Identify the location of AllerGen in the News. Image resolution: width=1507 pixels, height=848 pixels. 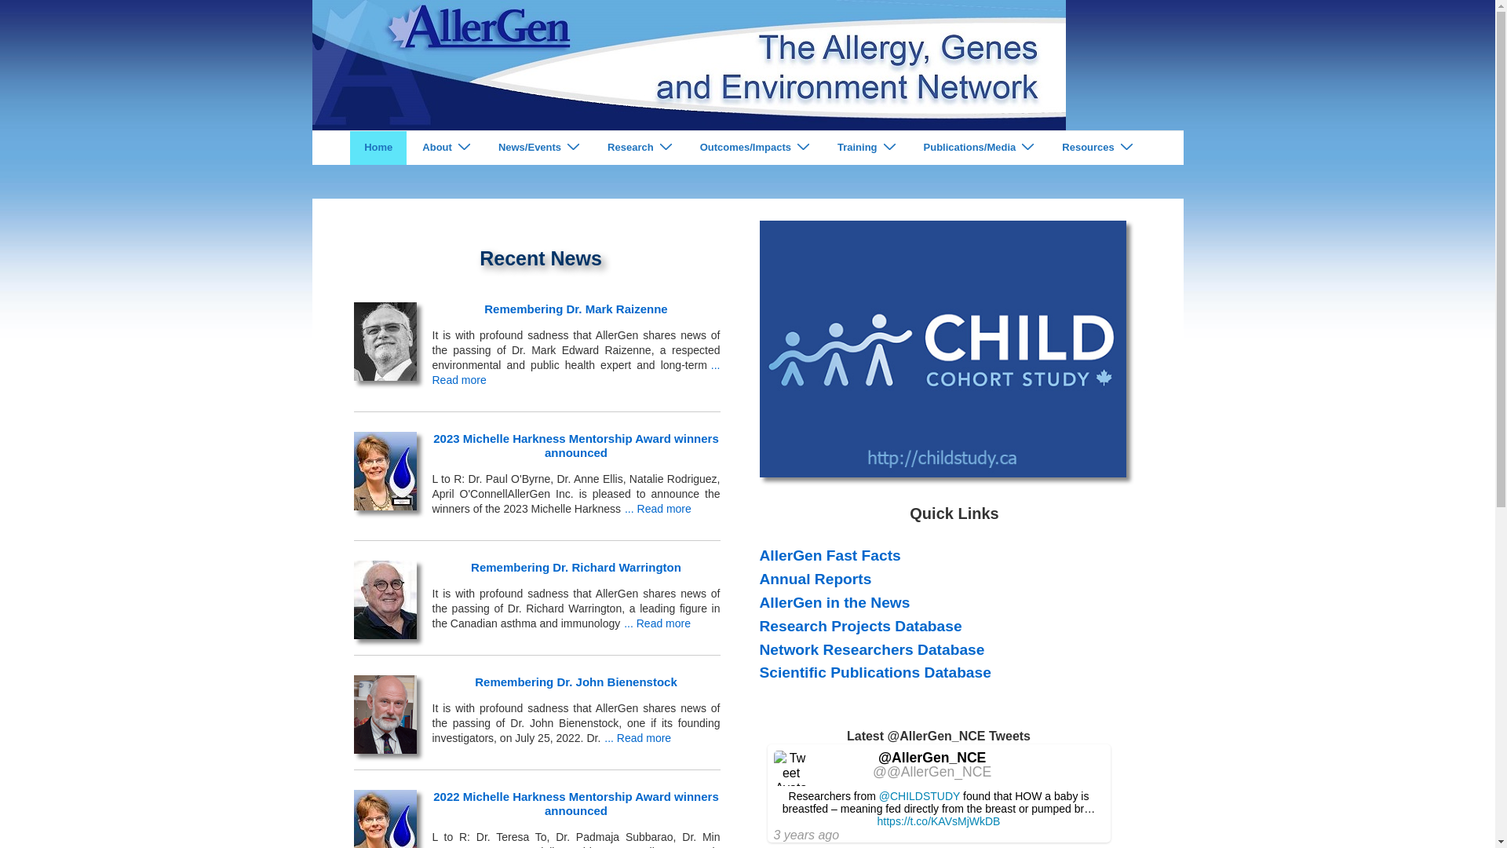
(835, 603).